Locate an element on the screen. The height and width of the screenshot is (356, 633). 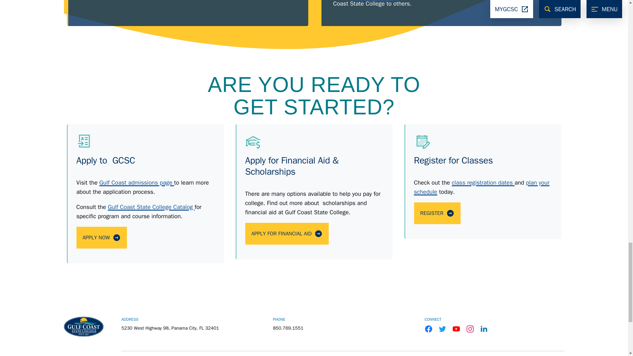
Go to Gulf Coast State College YouTube is located at coordinates (456, 329).